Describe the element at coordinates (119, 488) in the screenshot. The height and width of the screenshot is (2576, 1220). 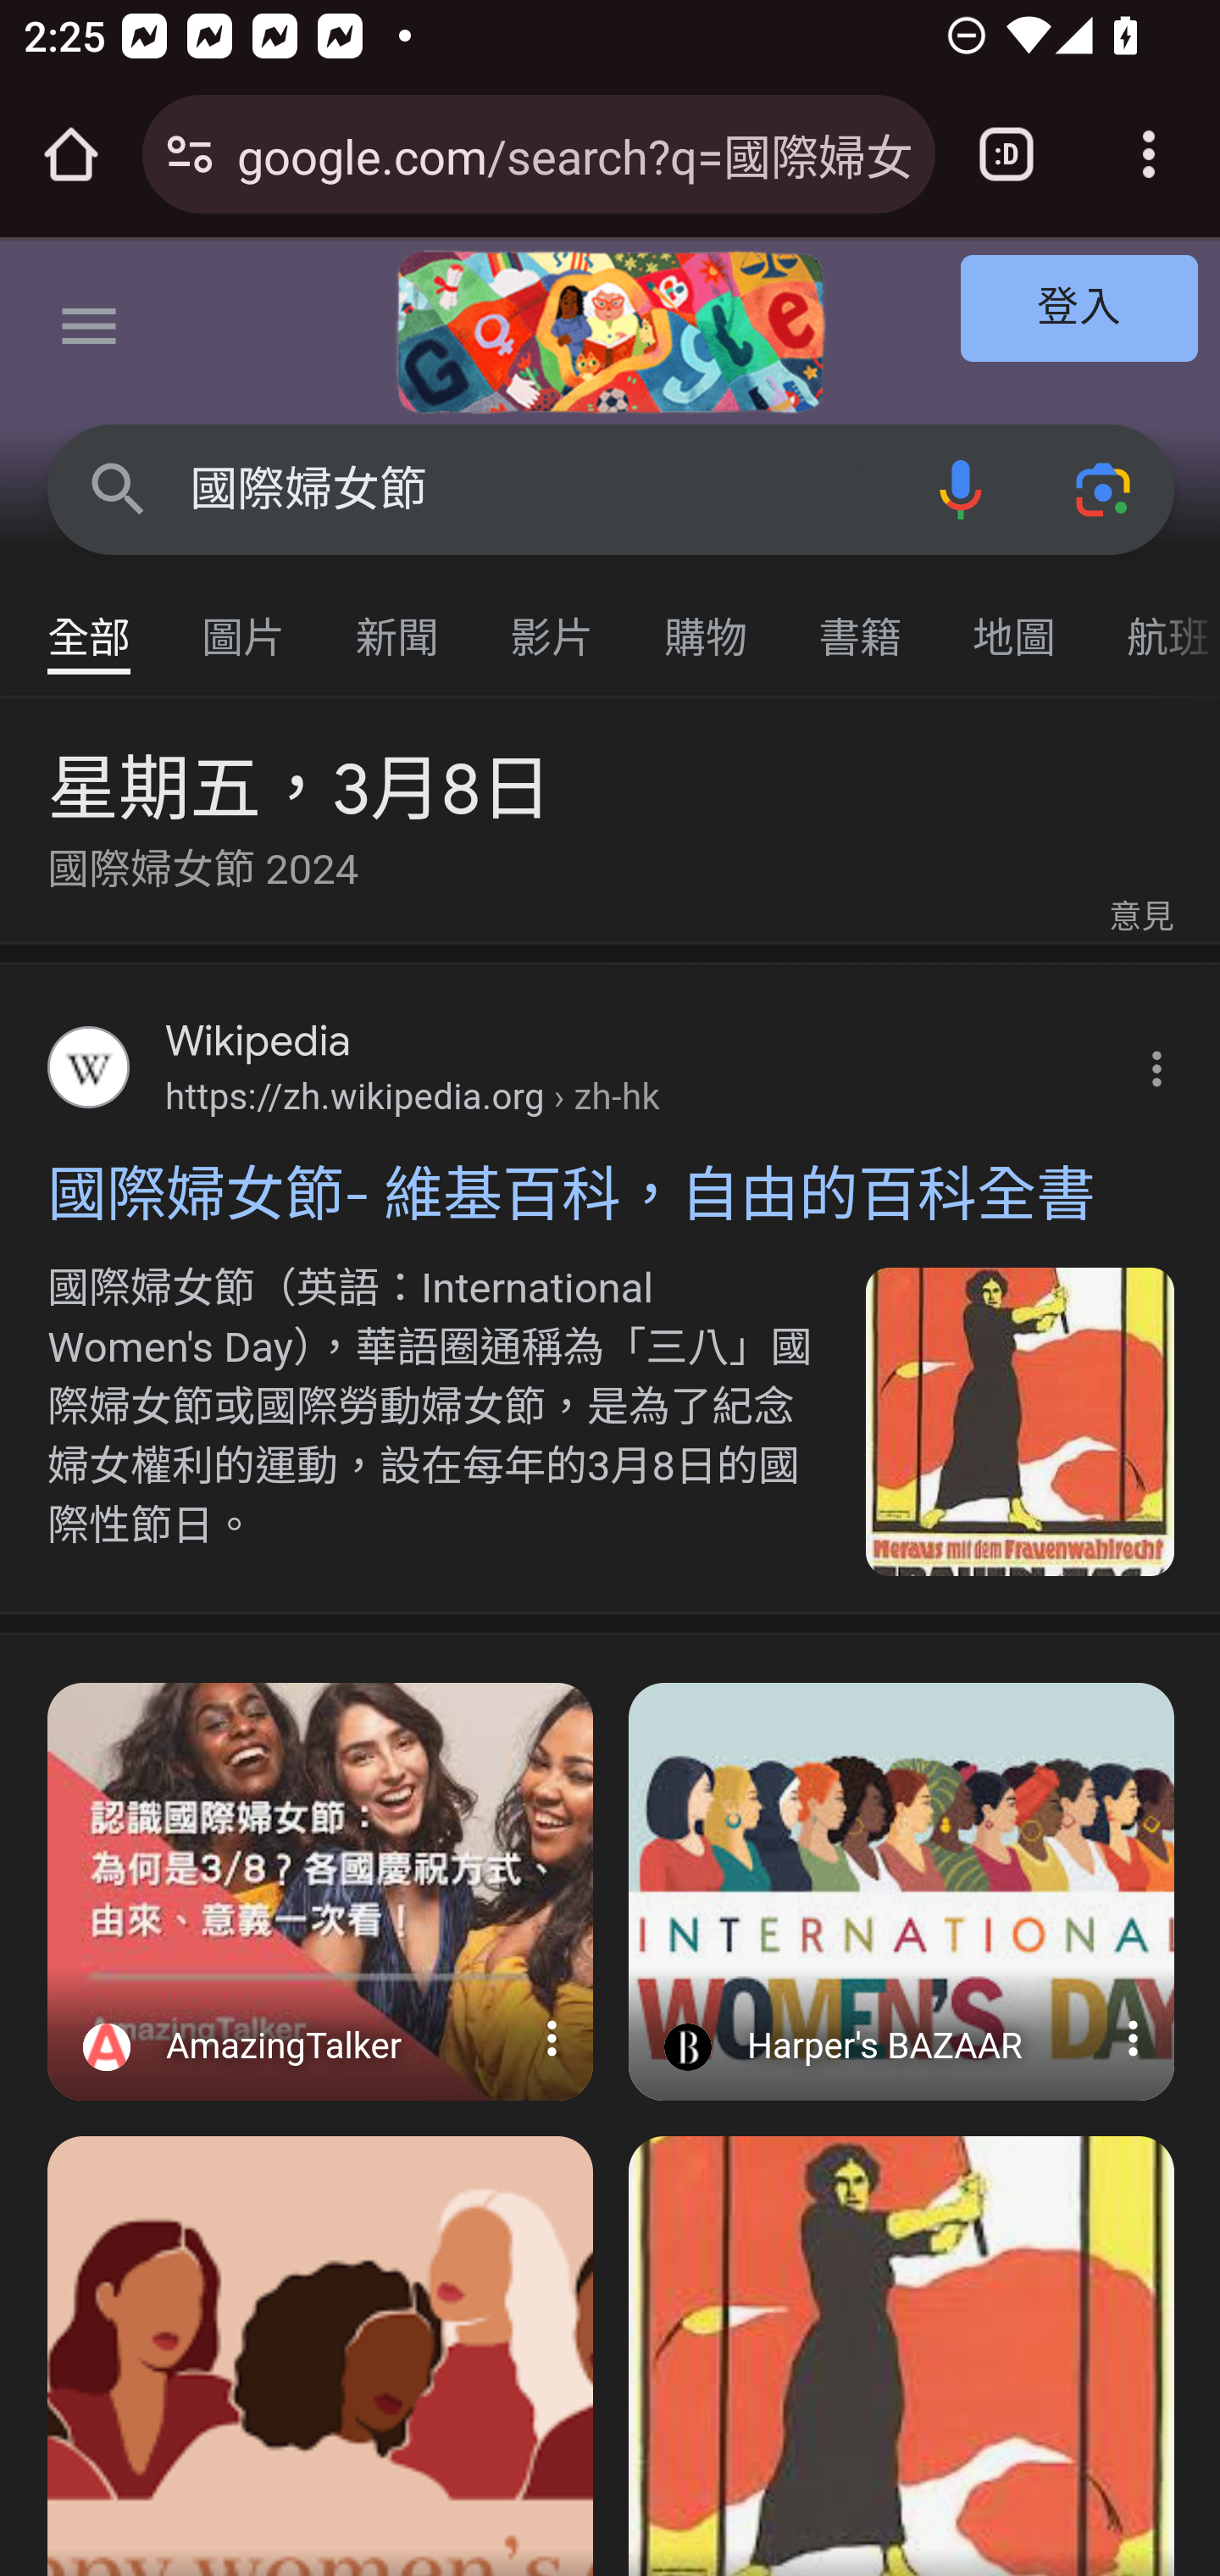
I see `Google 搜尋` at that location.